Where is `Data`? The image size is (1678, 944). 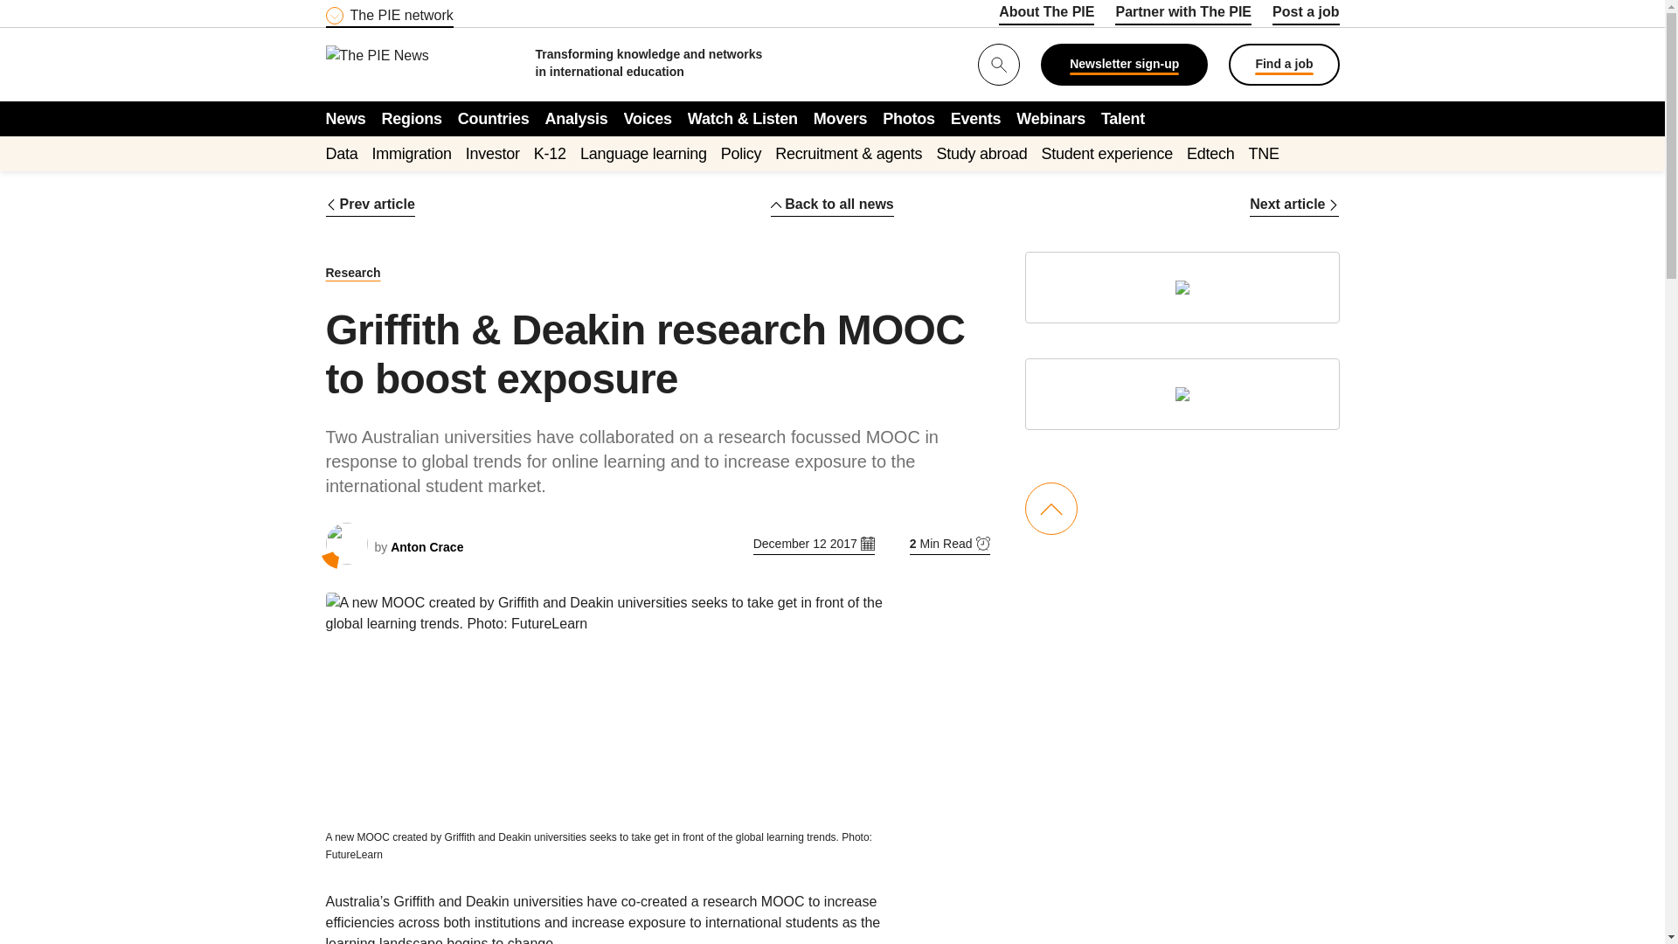
Data is located at coordinates (341, 153).